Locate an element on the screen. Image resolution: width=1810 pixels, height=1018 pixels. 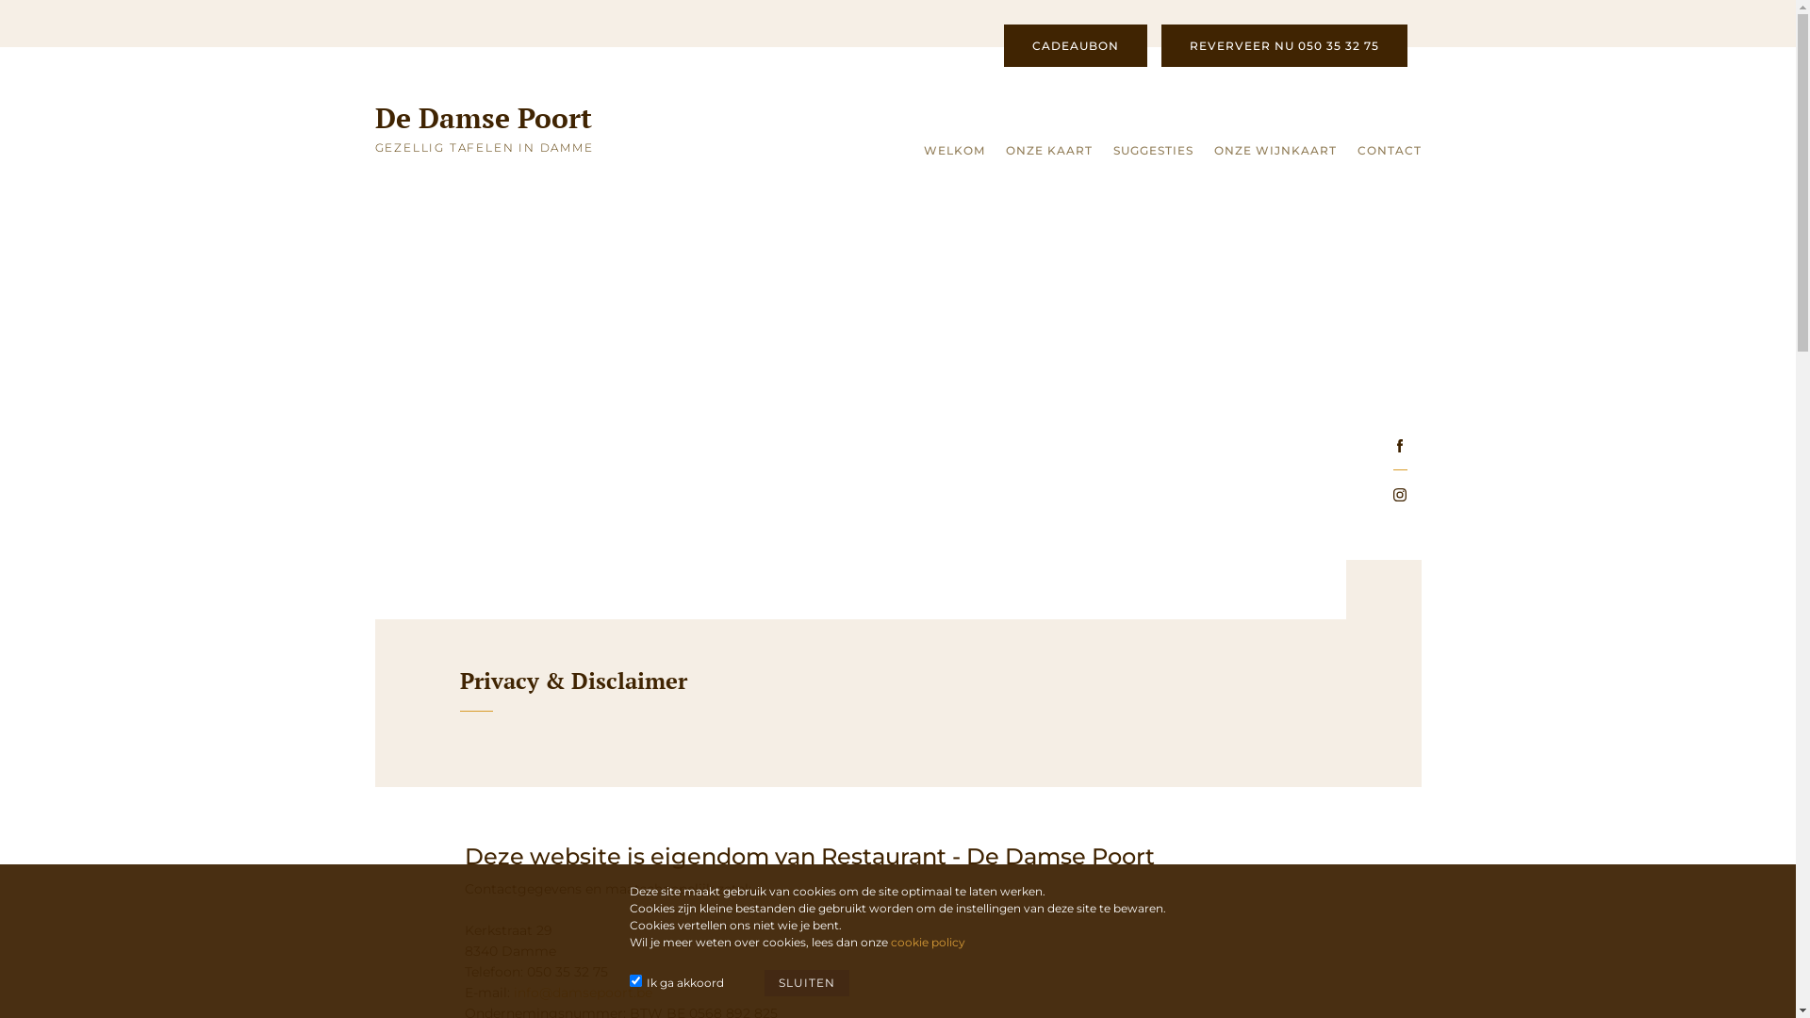
SUGGESTIES is located at coordinates (1152, 155).